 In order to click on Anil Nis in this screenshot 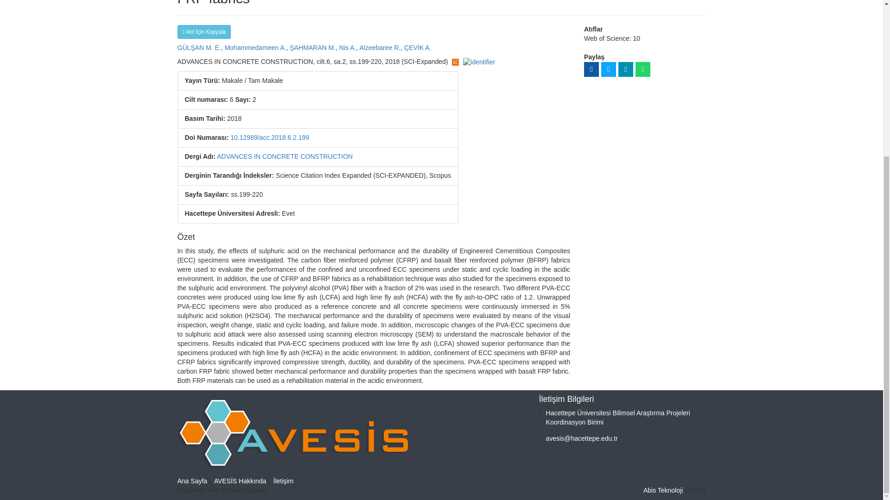, I will do `click(348, 48)`.